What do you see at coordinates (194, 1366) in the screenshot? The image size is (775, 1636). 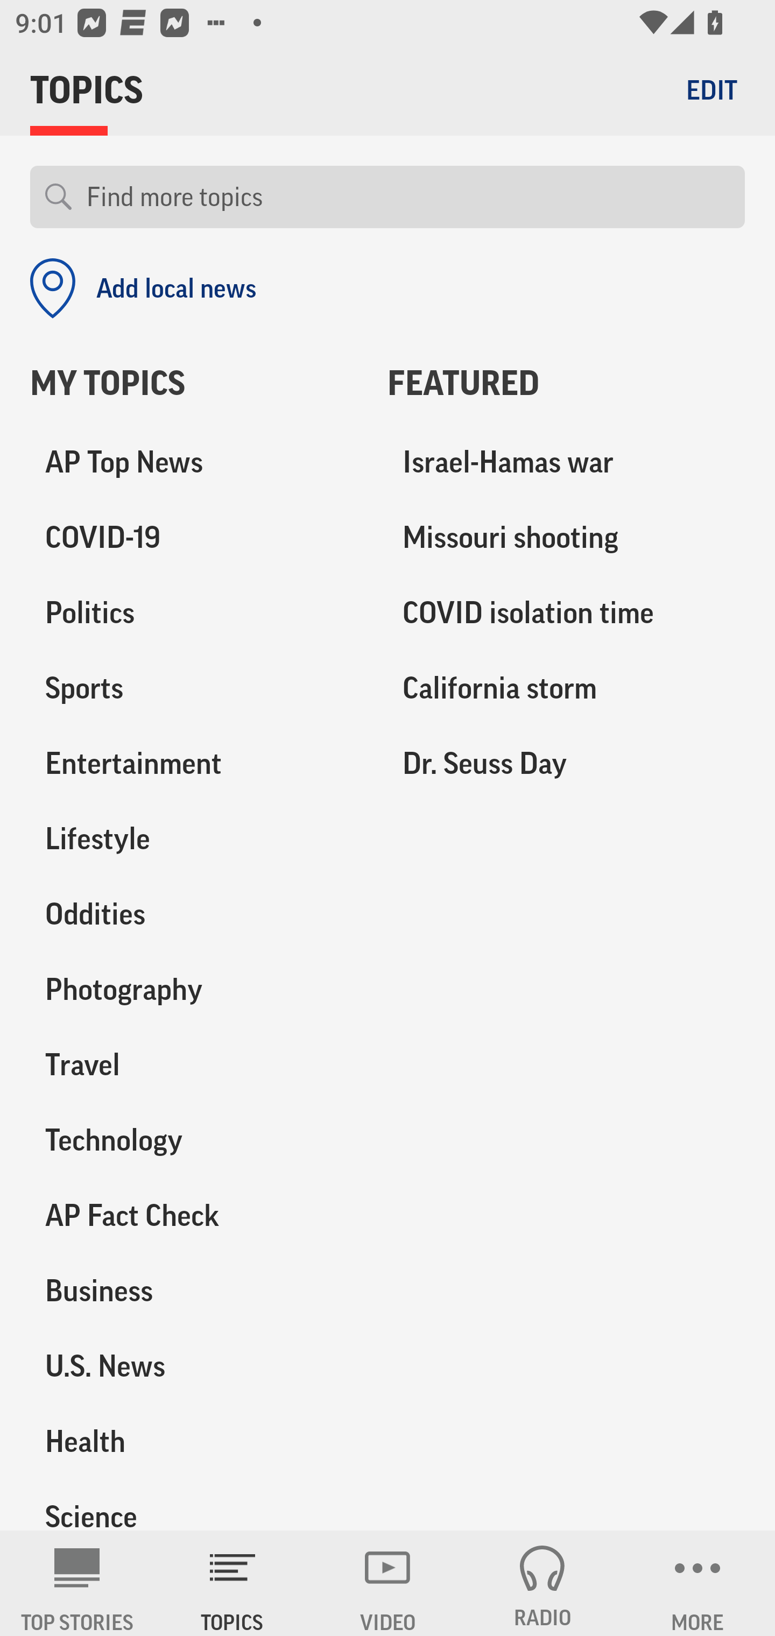 I see `U.S. News` at bounding box center [194, 1366].